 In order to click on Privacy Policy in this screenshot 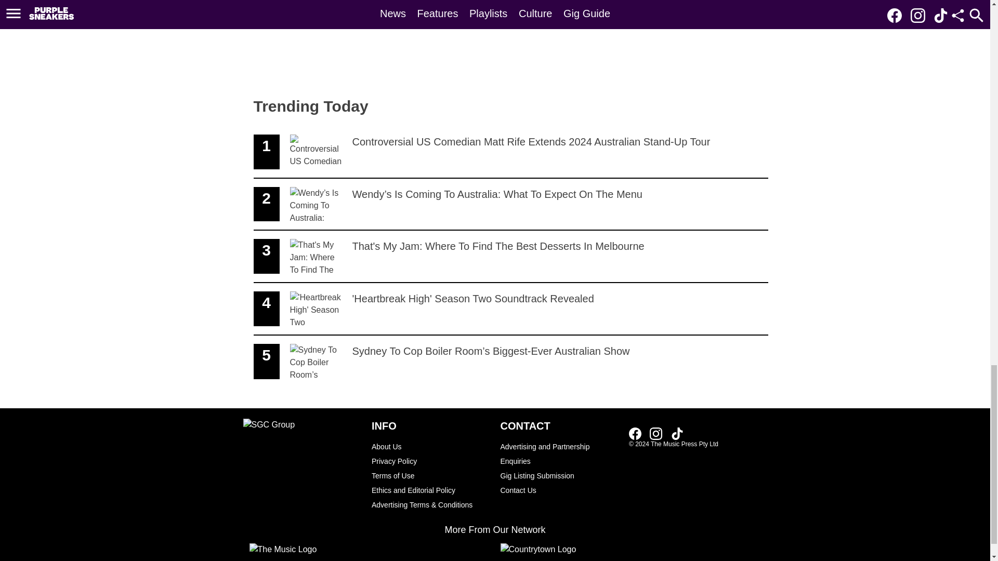, I will do `click(559, 453)`.